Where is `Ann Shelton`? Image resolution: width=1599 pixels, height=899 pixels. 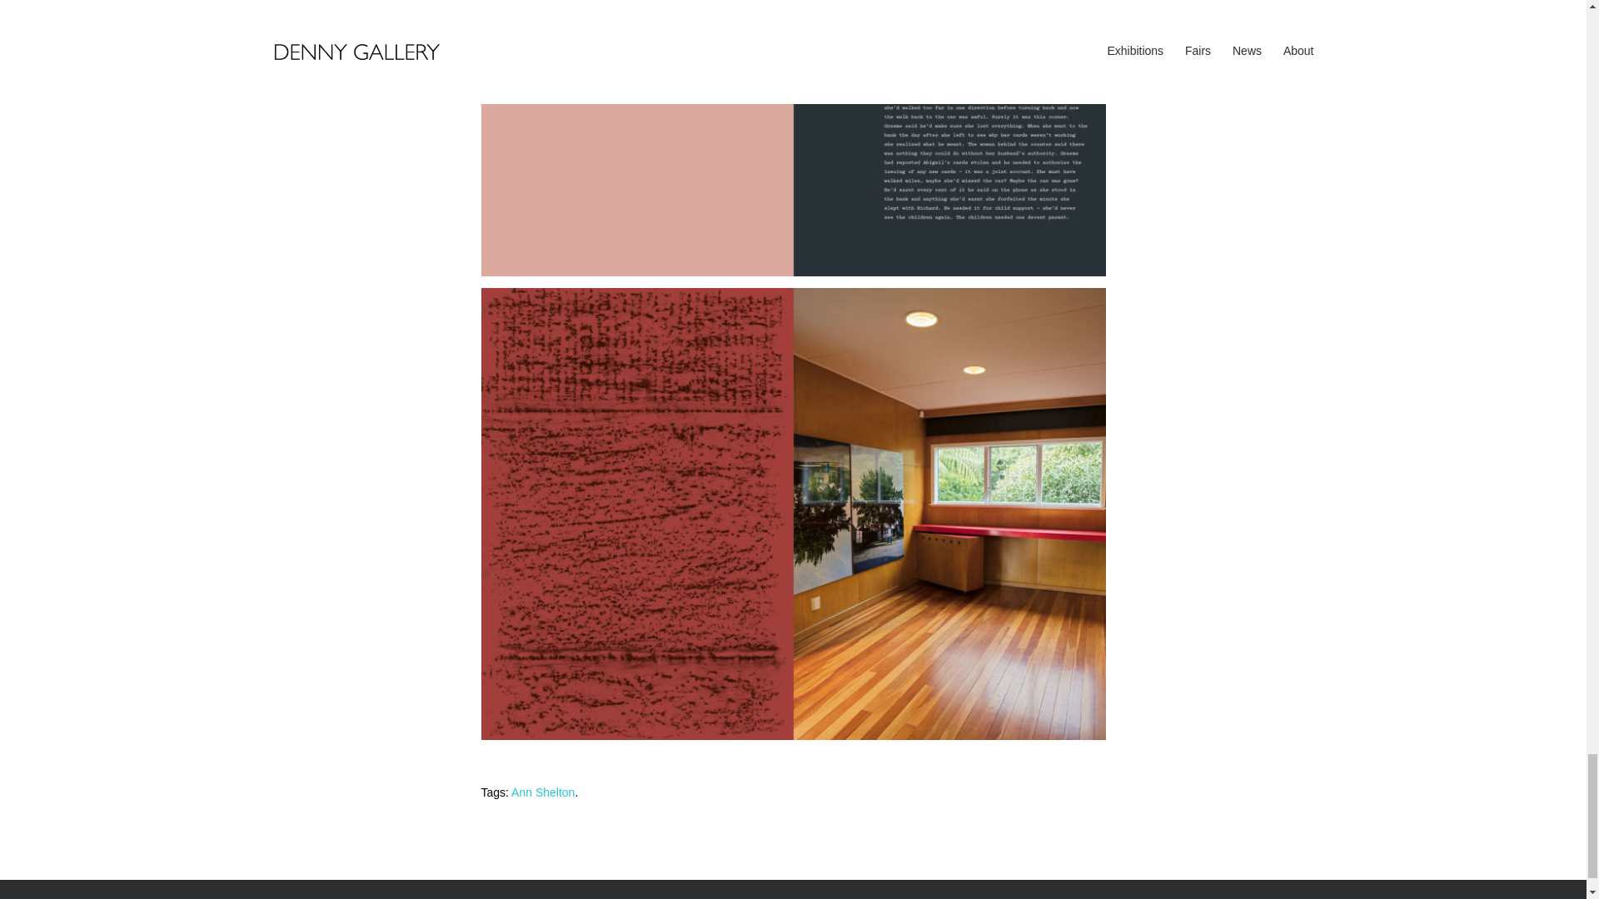 Ann Shelton is located at coordinates (543, 792).